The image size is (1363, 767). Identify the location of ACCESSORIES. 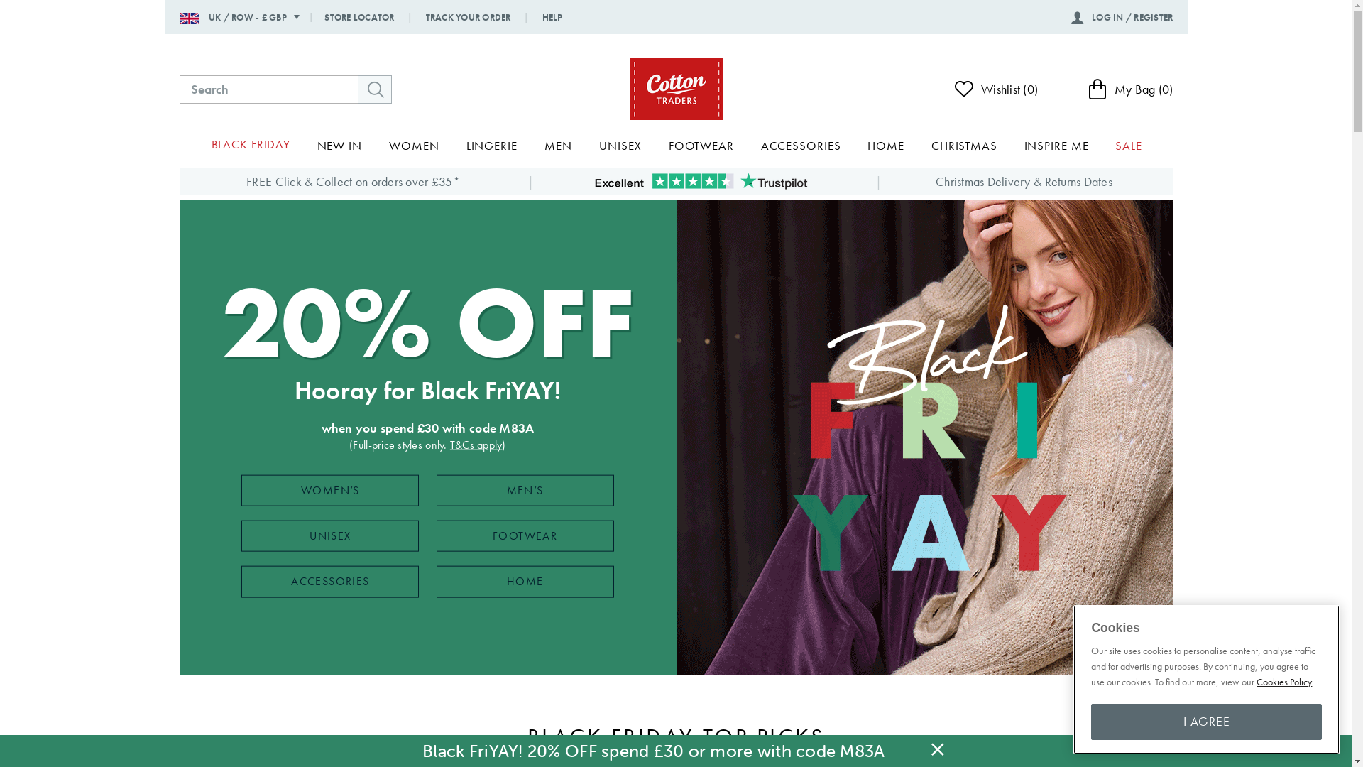
(330, 582).